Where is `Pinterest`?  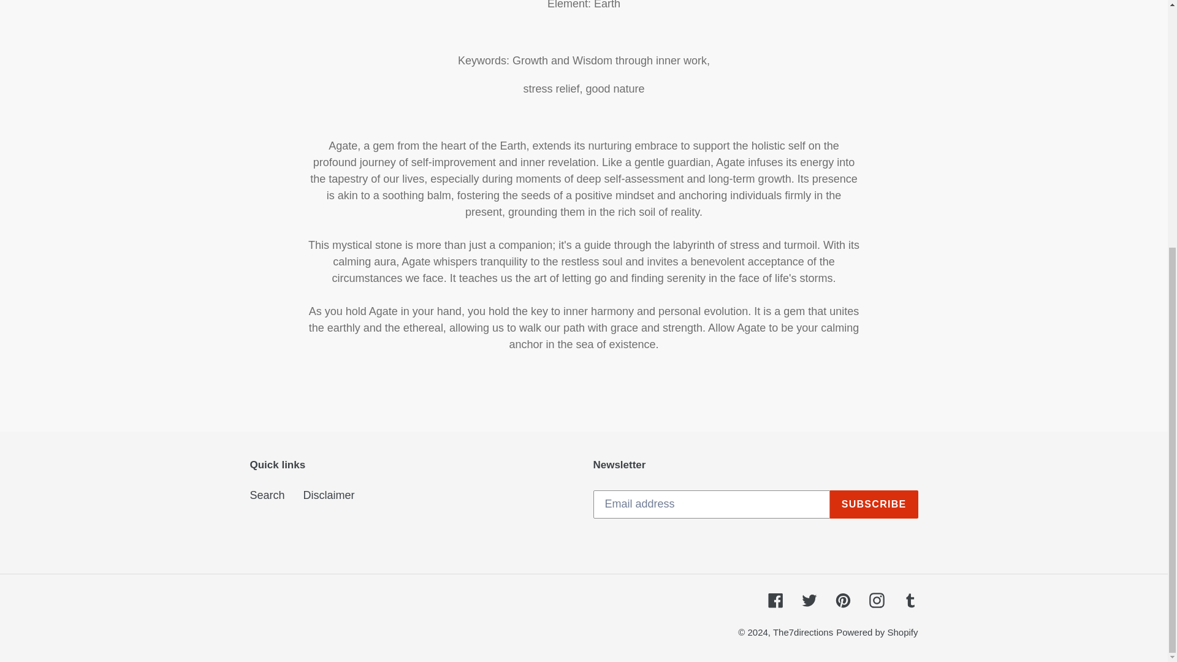 Pinterest is located at coordinates (842, 599).